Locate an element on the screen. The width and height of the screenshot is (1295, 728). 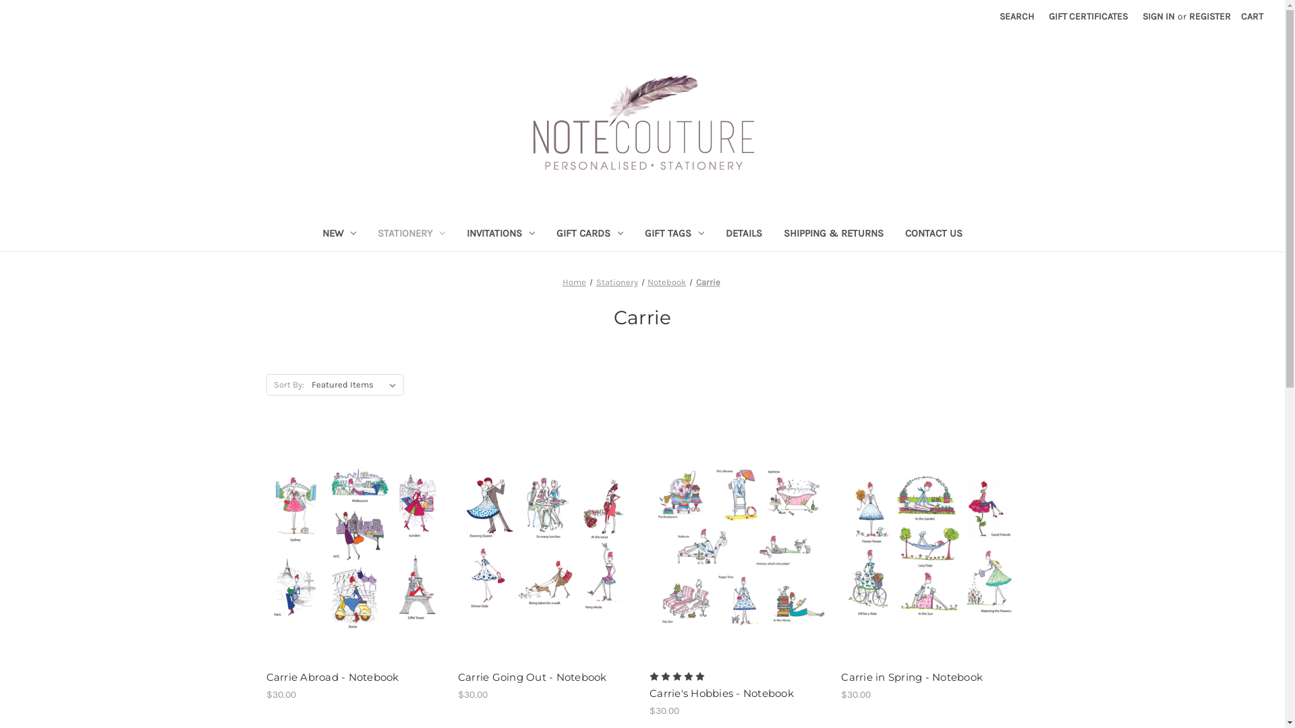
STATIONERY is located at coordinates (411, 235).